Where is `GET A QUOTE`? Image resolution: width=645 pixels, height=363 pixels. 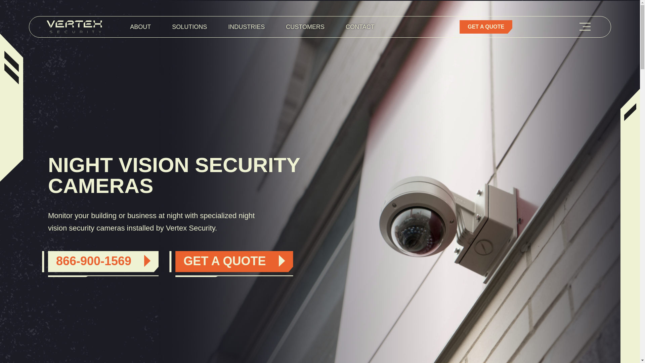
GET A QUOTE is located at coordinates (486, 27).